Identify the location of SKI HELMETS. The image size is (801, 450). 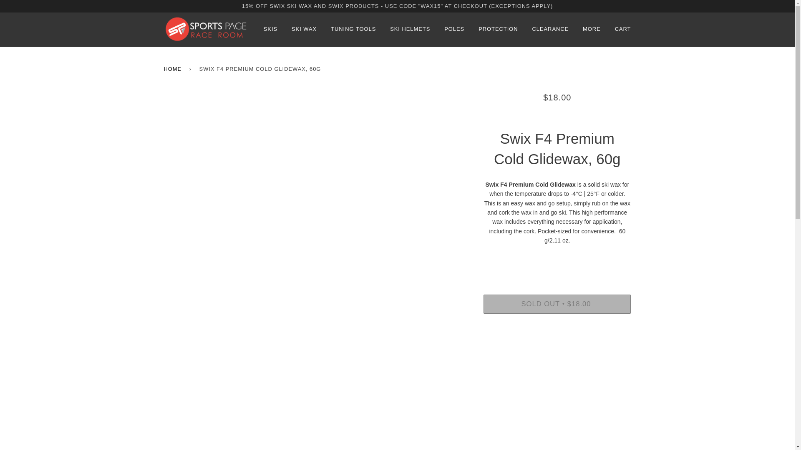
(410, 29).